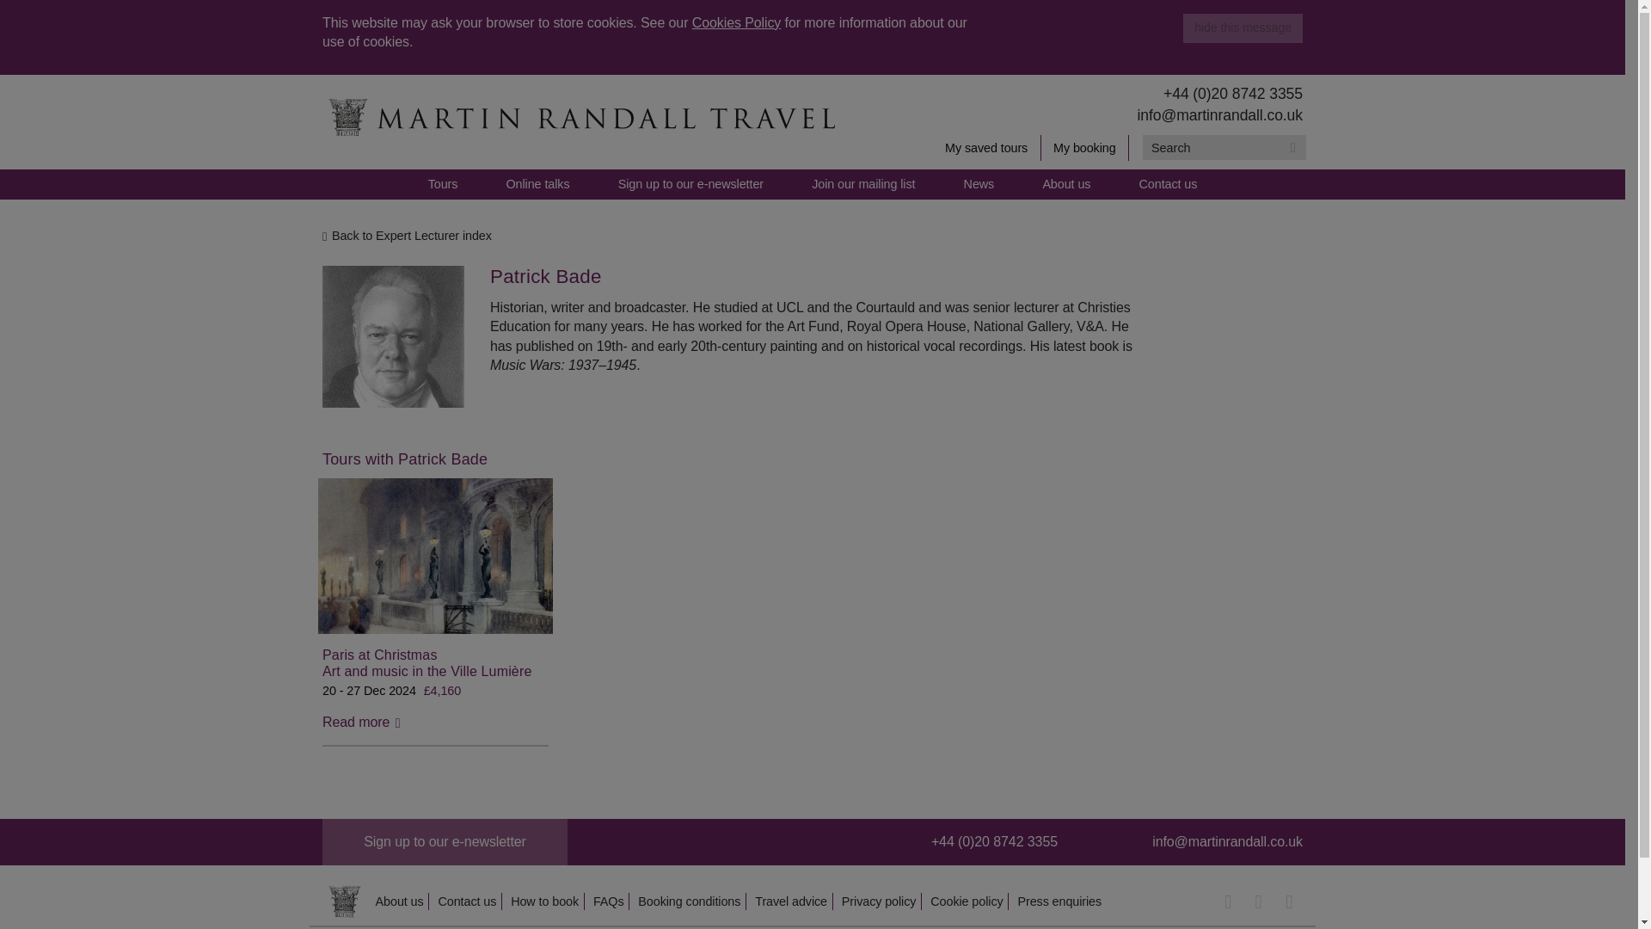 The image size is (1651, 929). I want to click on My booking, so click(1085, 147).